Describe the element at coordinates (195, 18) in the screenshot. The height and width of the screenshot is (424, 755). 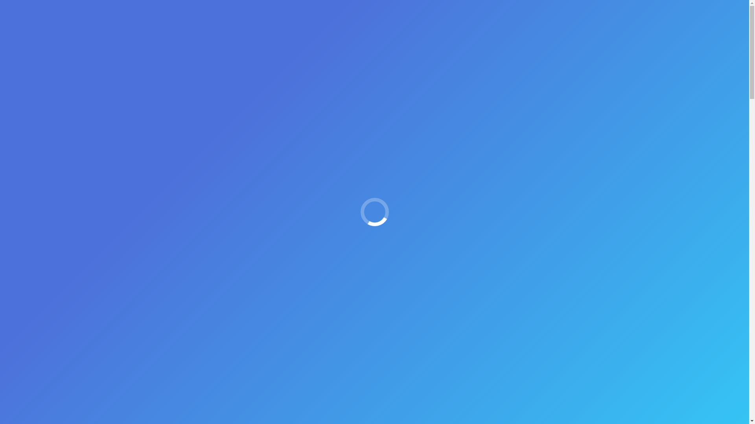
I see `Home` at that location.